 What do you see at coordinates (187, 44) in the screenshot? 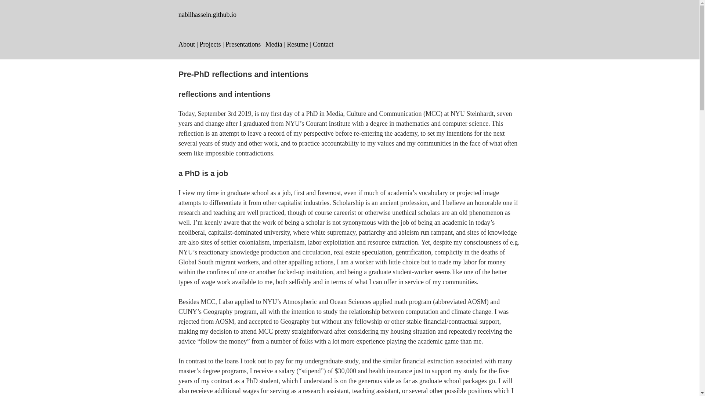
I see `About` at bounding box center [187, 44].